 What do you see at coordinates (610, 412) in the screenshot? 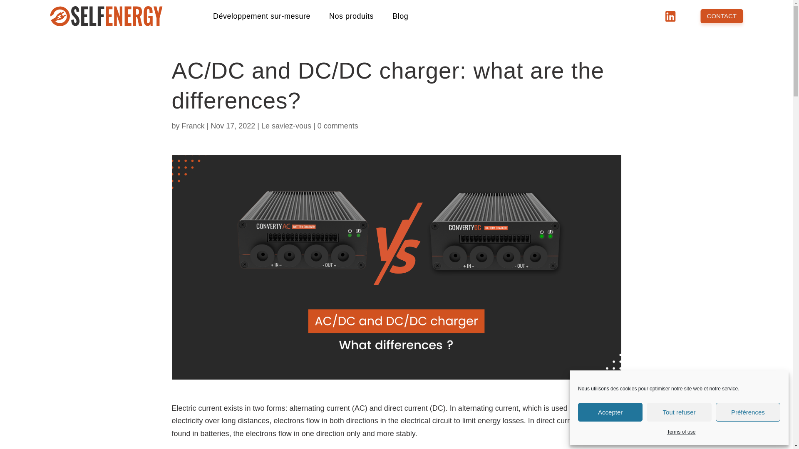
I see `Accepter` at bounding box center [610, 412].